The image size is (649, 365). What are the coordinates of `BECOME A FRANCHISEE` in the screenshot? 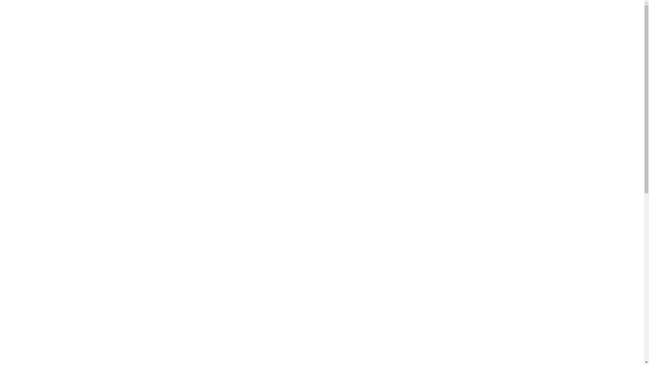 It's located at (168, 9).